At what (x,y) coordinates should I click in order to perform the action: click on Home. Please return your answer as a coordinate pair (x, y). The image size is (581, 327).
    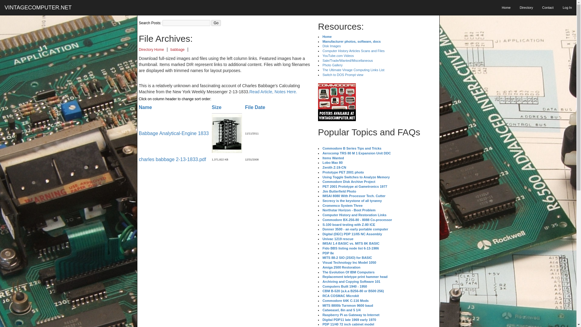
    Looking at the image, I should click on (327, 36).